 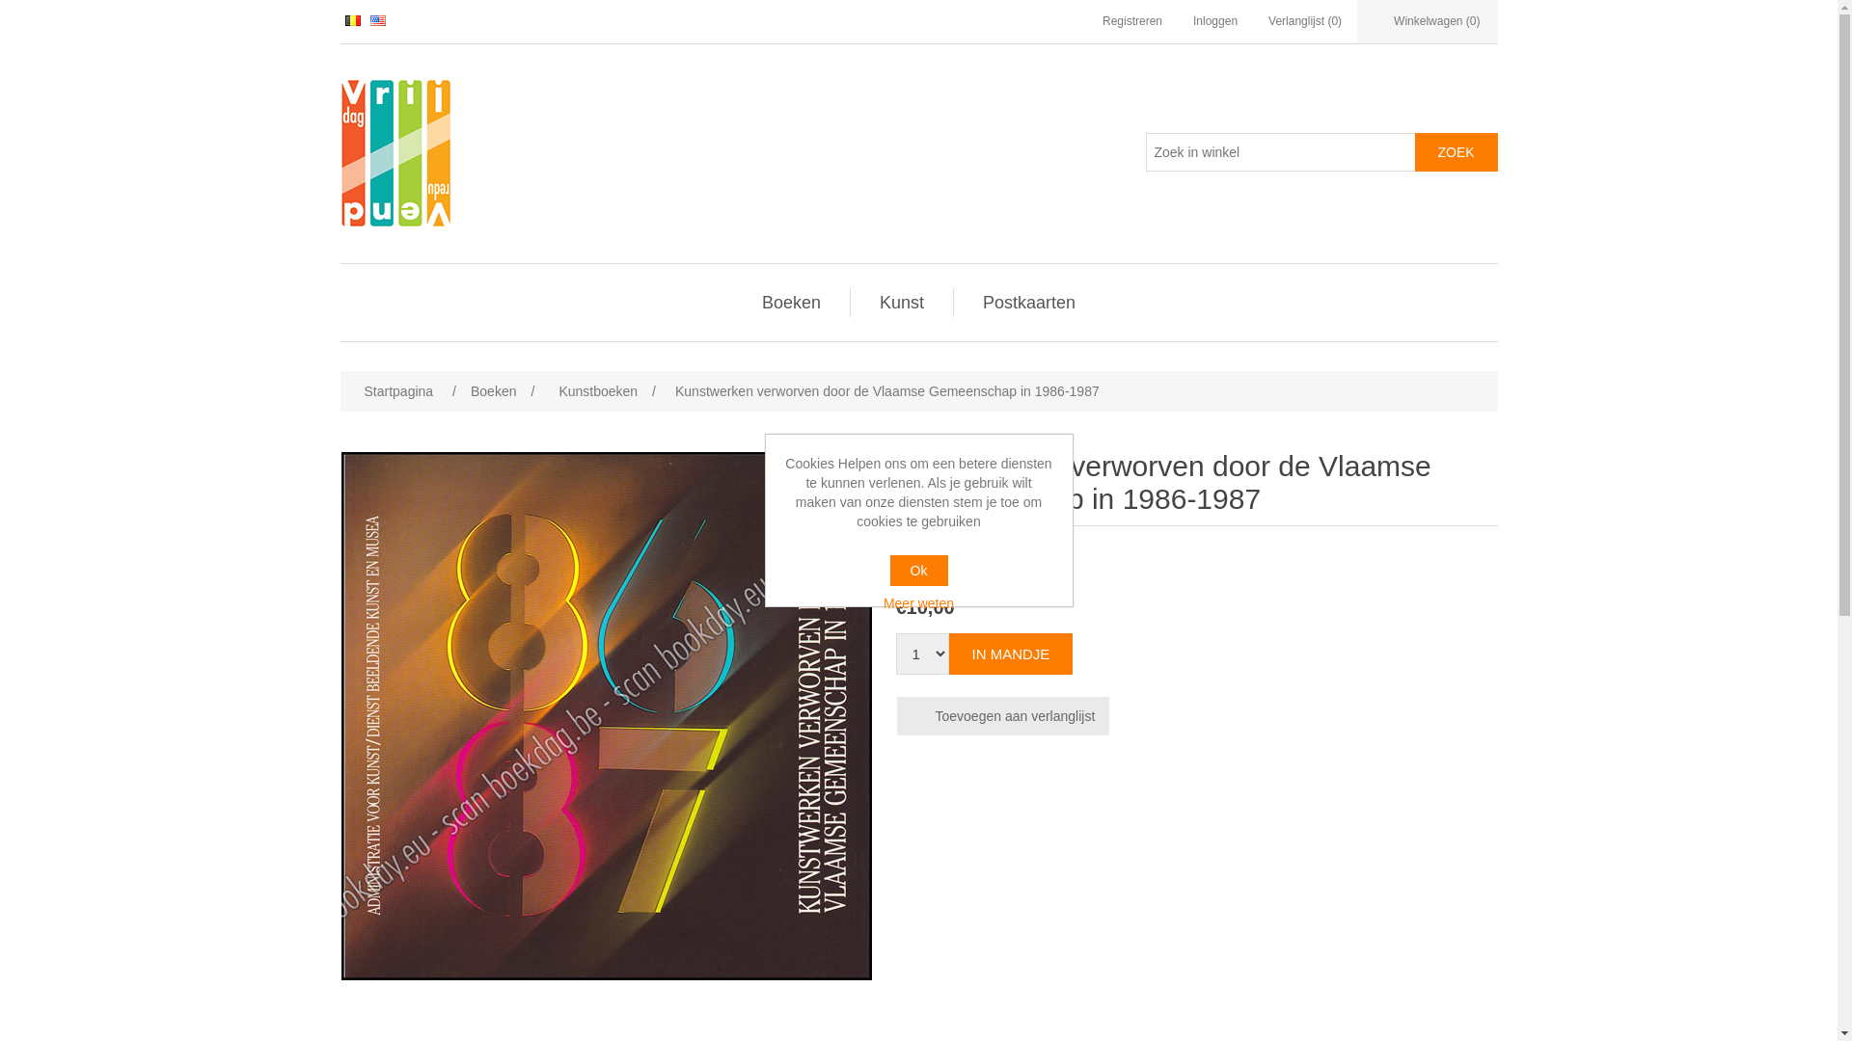 I want to click on Ok, so click(x=918, y=571).